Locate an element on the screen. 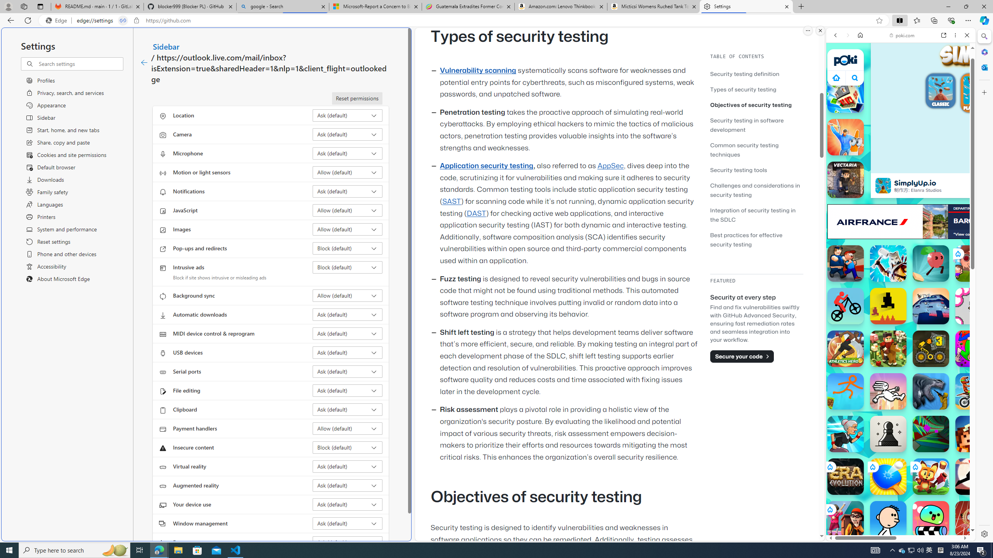  Escape From School Escape From School is located at coordinates (846, 263).